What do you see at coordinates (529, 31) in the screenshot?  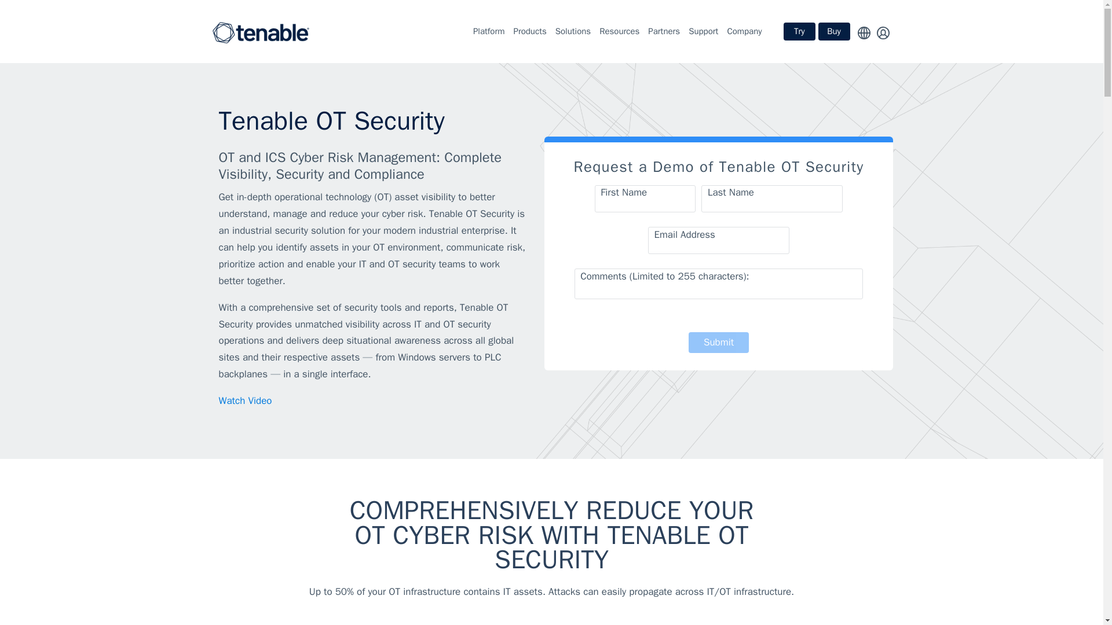 I see `Products` at bounding box center [529, 31].